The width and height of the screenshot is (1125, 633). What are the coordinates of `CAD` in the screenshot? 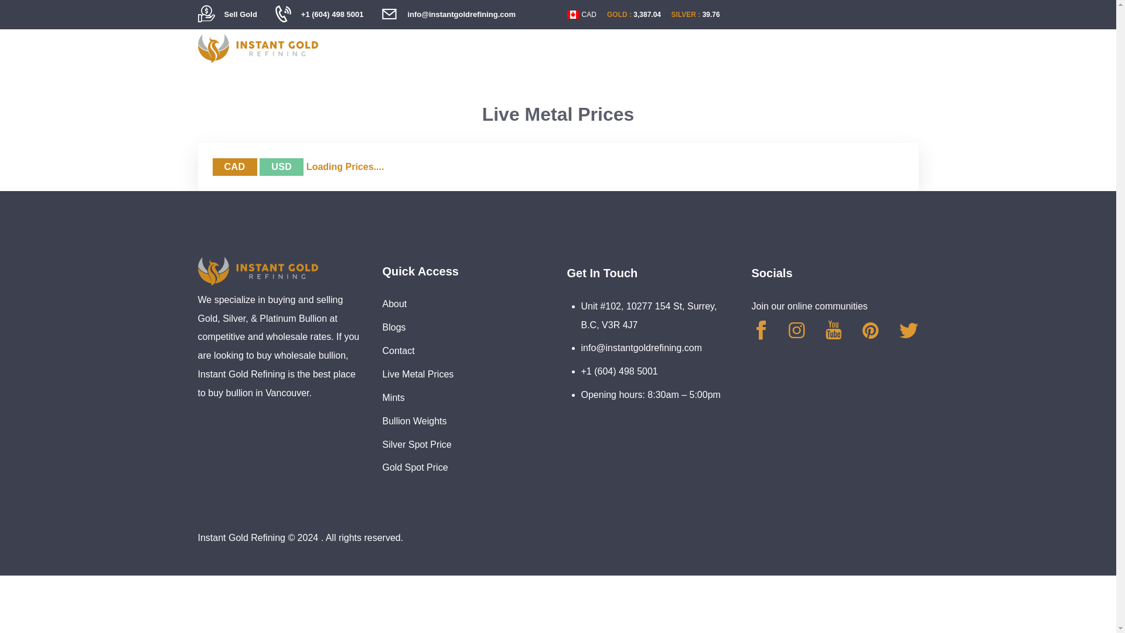 It's located at (234, 167).